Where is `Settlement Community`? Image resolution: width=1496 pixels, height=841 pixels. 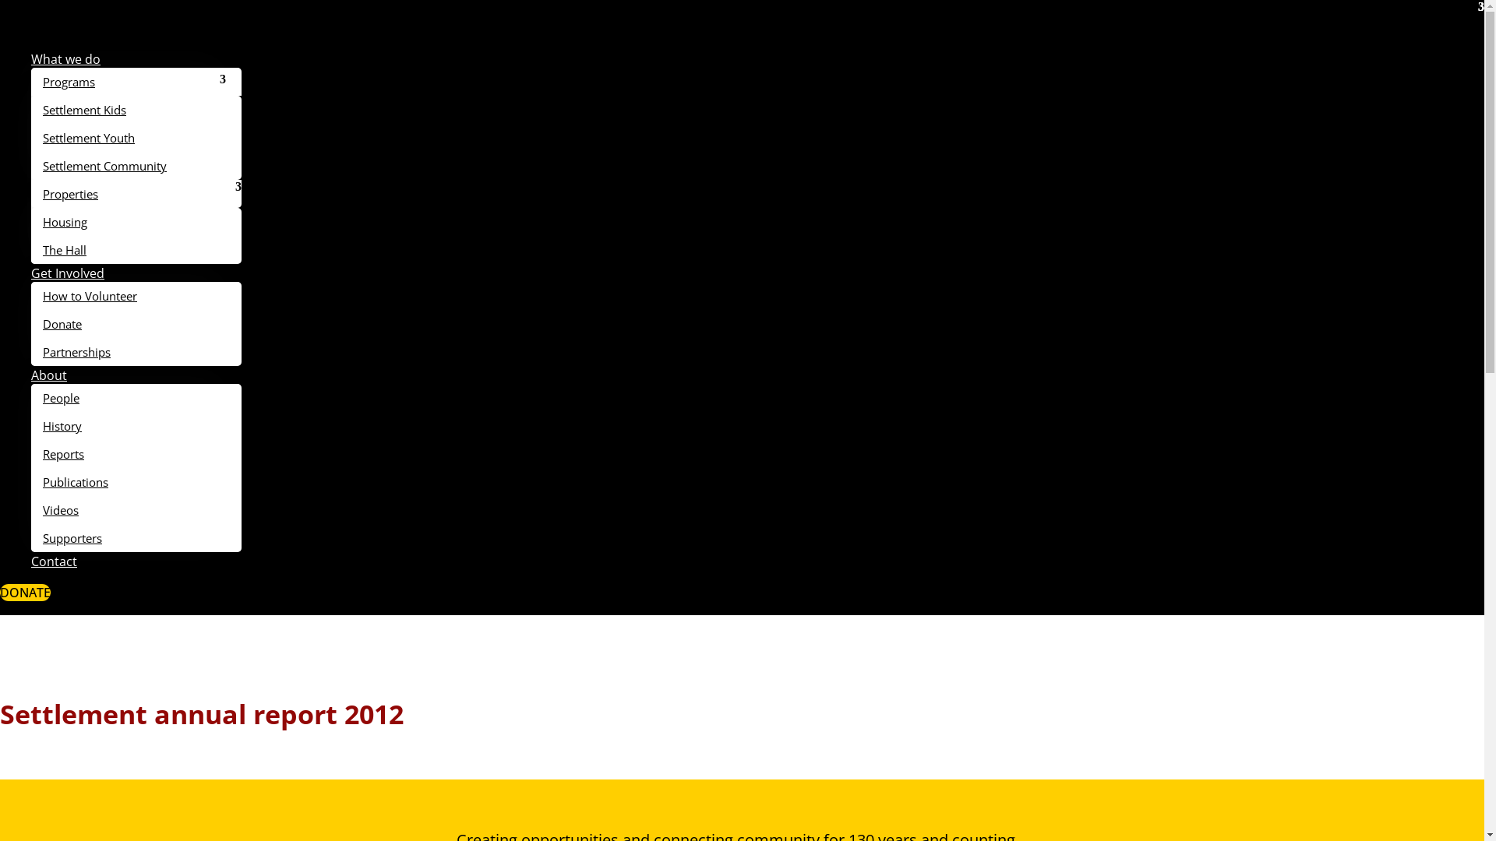 Settlement Community is located at coordinates (136, 166).